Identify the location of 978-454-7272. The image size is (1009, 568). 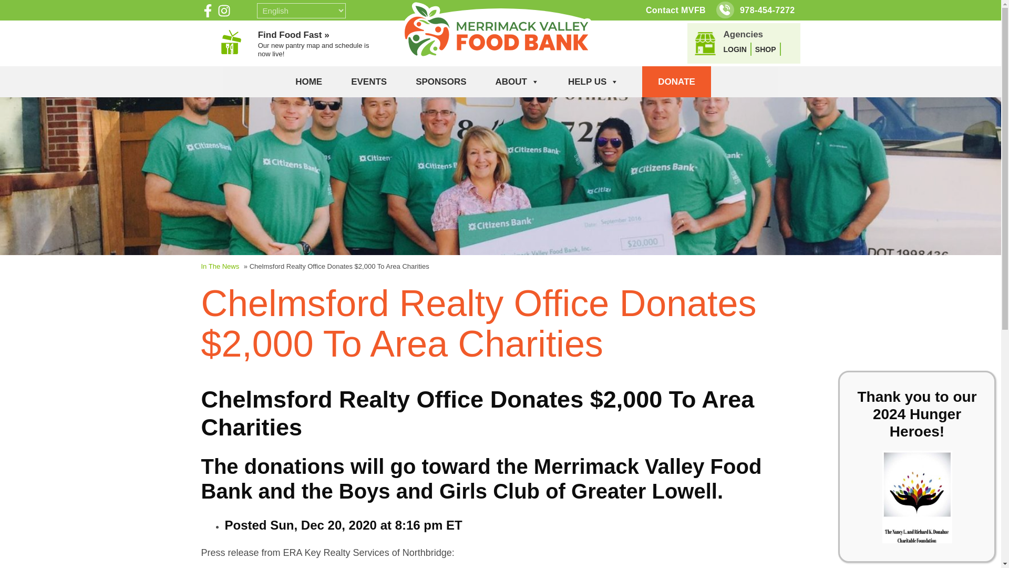
(767, 10).